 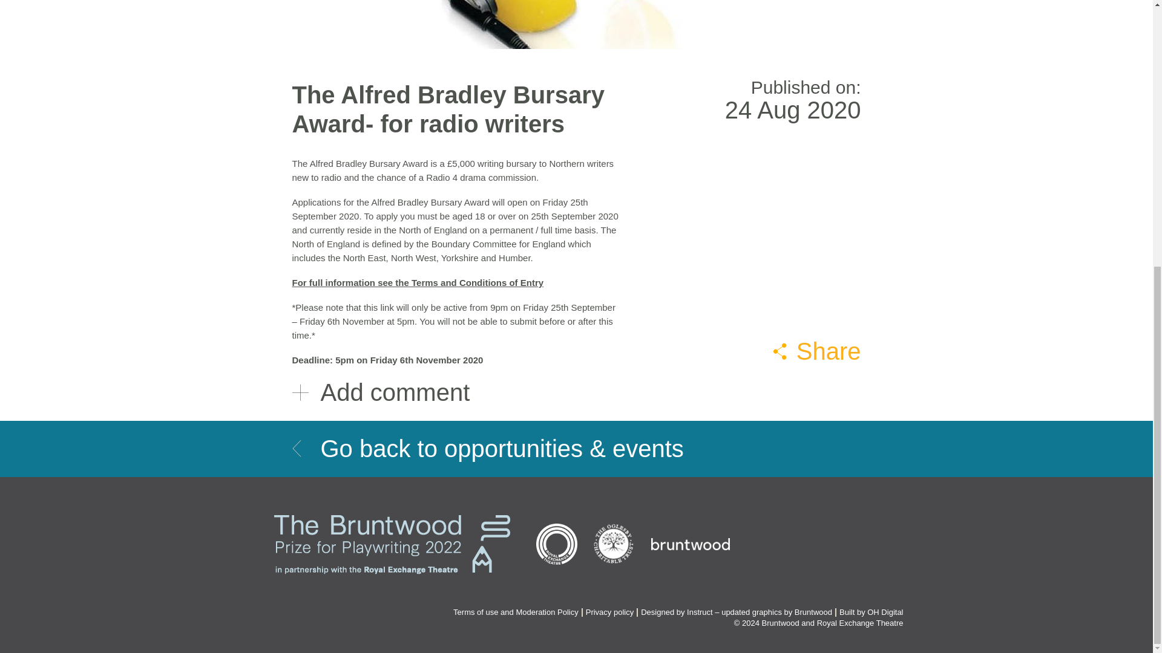 What do you see at coordinates (576, 392) in the screenshot?
I see `Add comment` at bounding box center [576, 392].